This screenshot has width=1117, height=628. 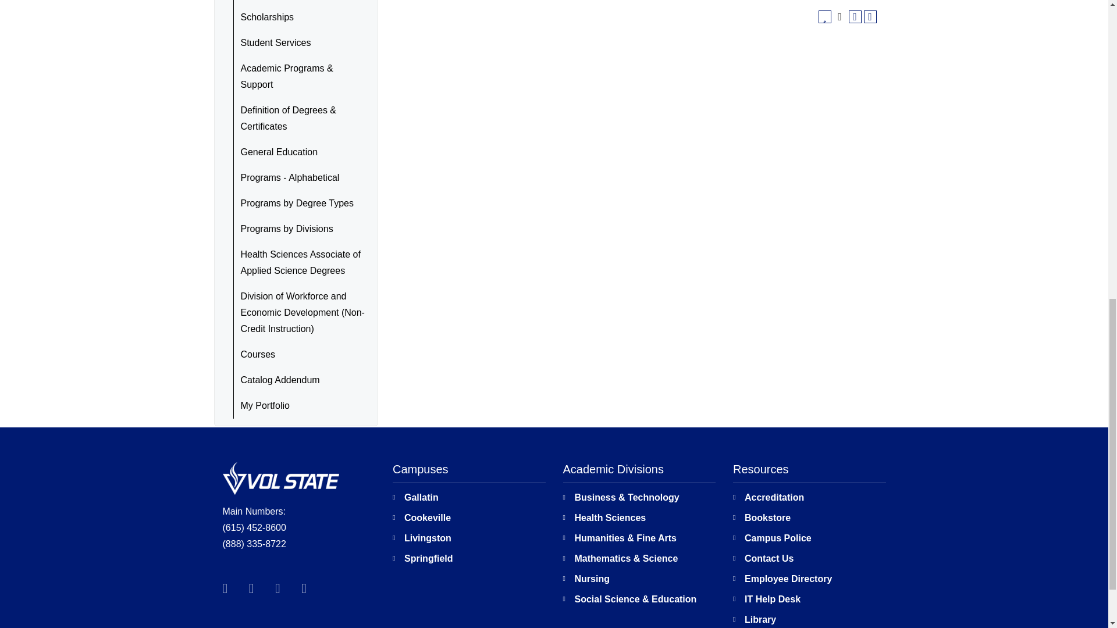 What do you see at coordinates (298, 380) in the screenshot?
I see `Catalog Addendum` at bounding box center [298, 380].